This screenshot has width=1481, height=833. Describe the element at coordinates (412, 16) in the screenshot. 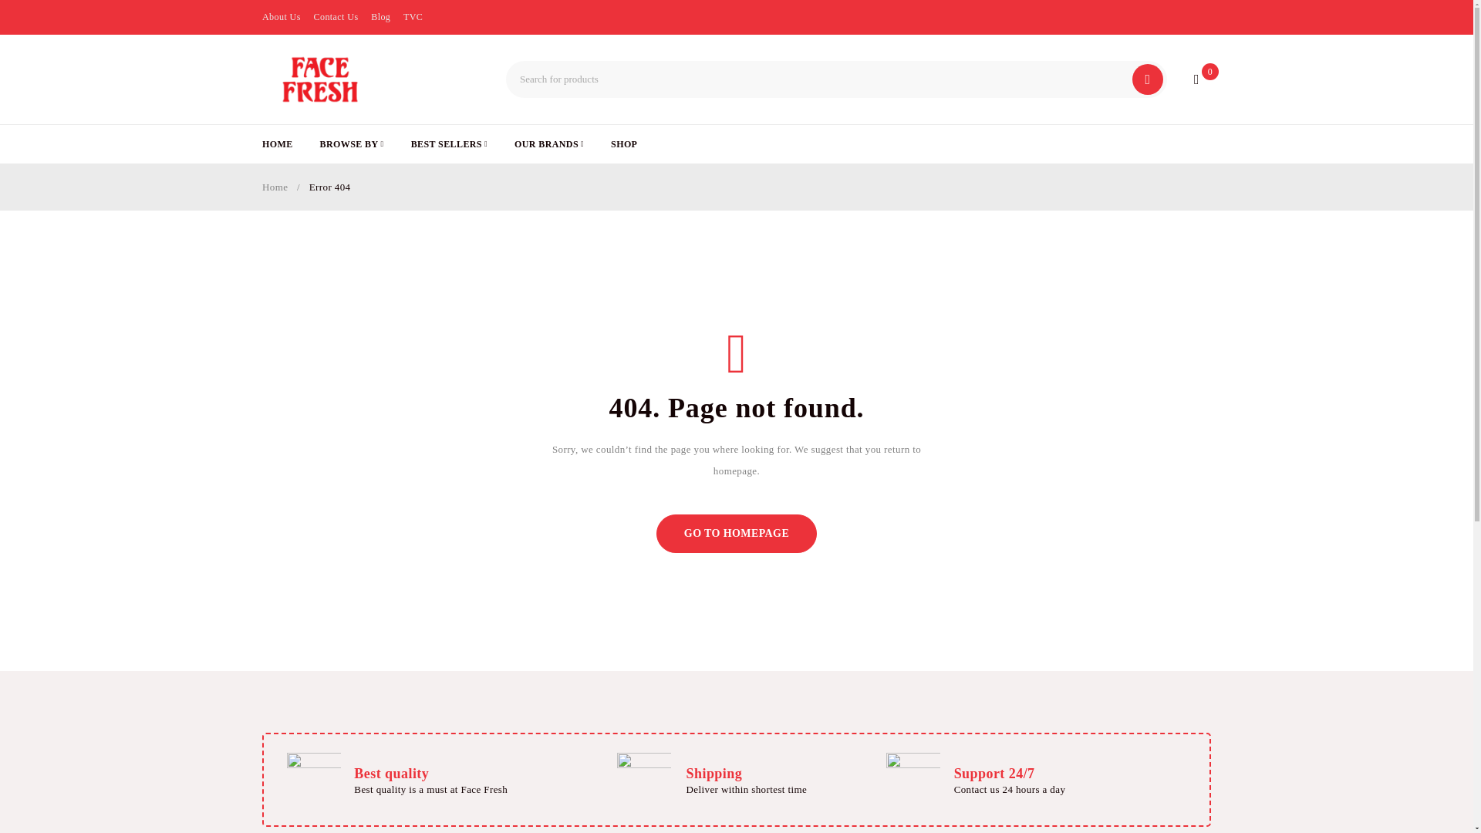

I see `TVC` at that location.